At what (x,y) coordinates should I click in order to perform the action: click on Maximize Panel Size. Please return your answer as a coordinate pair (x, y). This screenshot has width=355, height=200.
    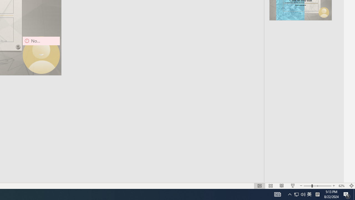
    Looking at the image, I should click on (328, 61).